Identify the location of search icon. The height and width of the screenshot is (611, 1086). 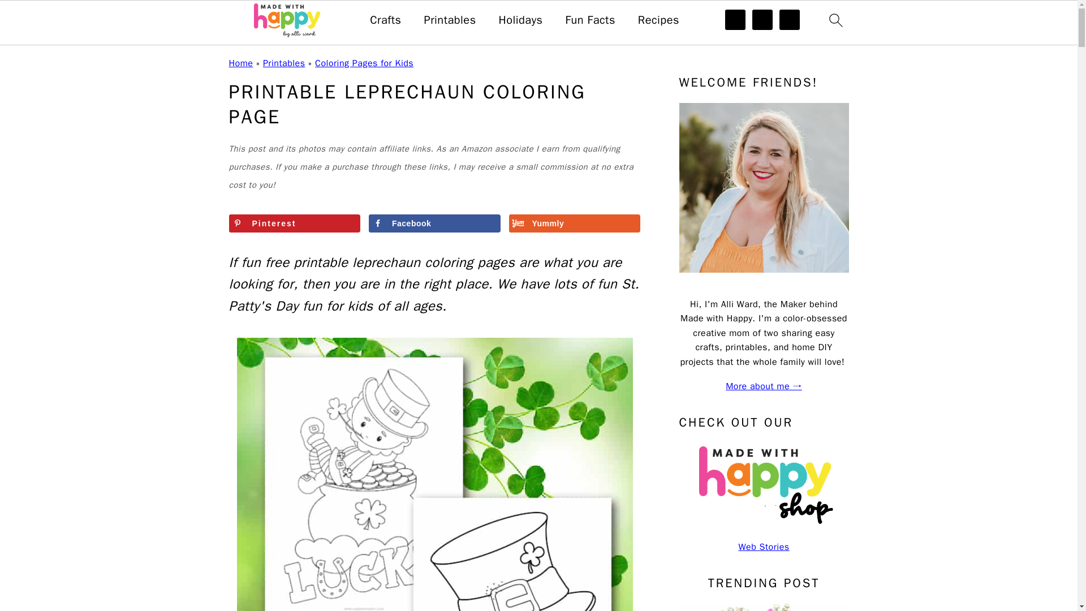
(835, 20).